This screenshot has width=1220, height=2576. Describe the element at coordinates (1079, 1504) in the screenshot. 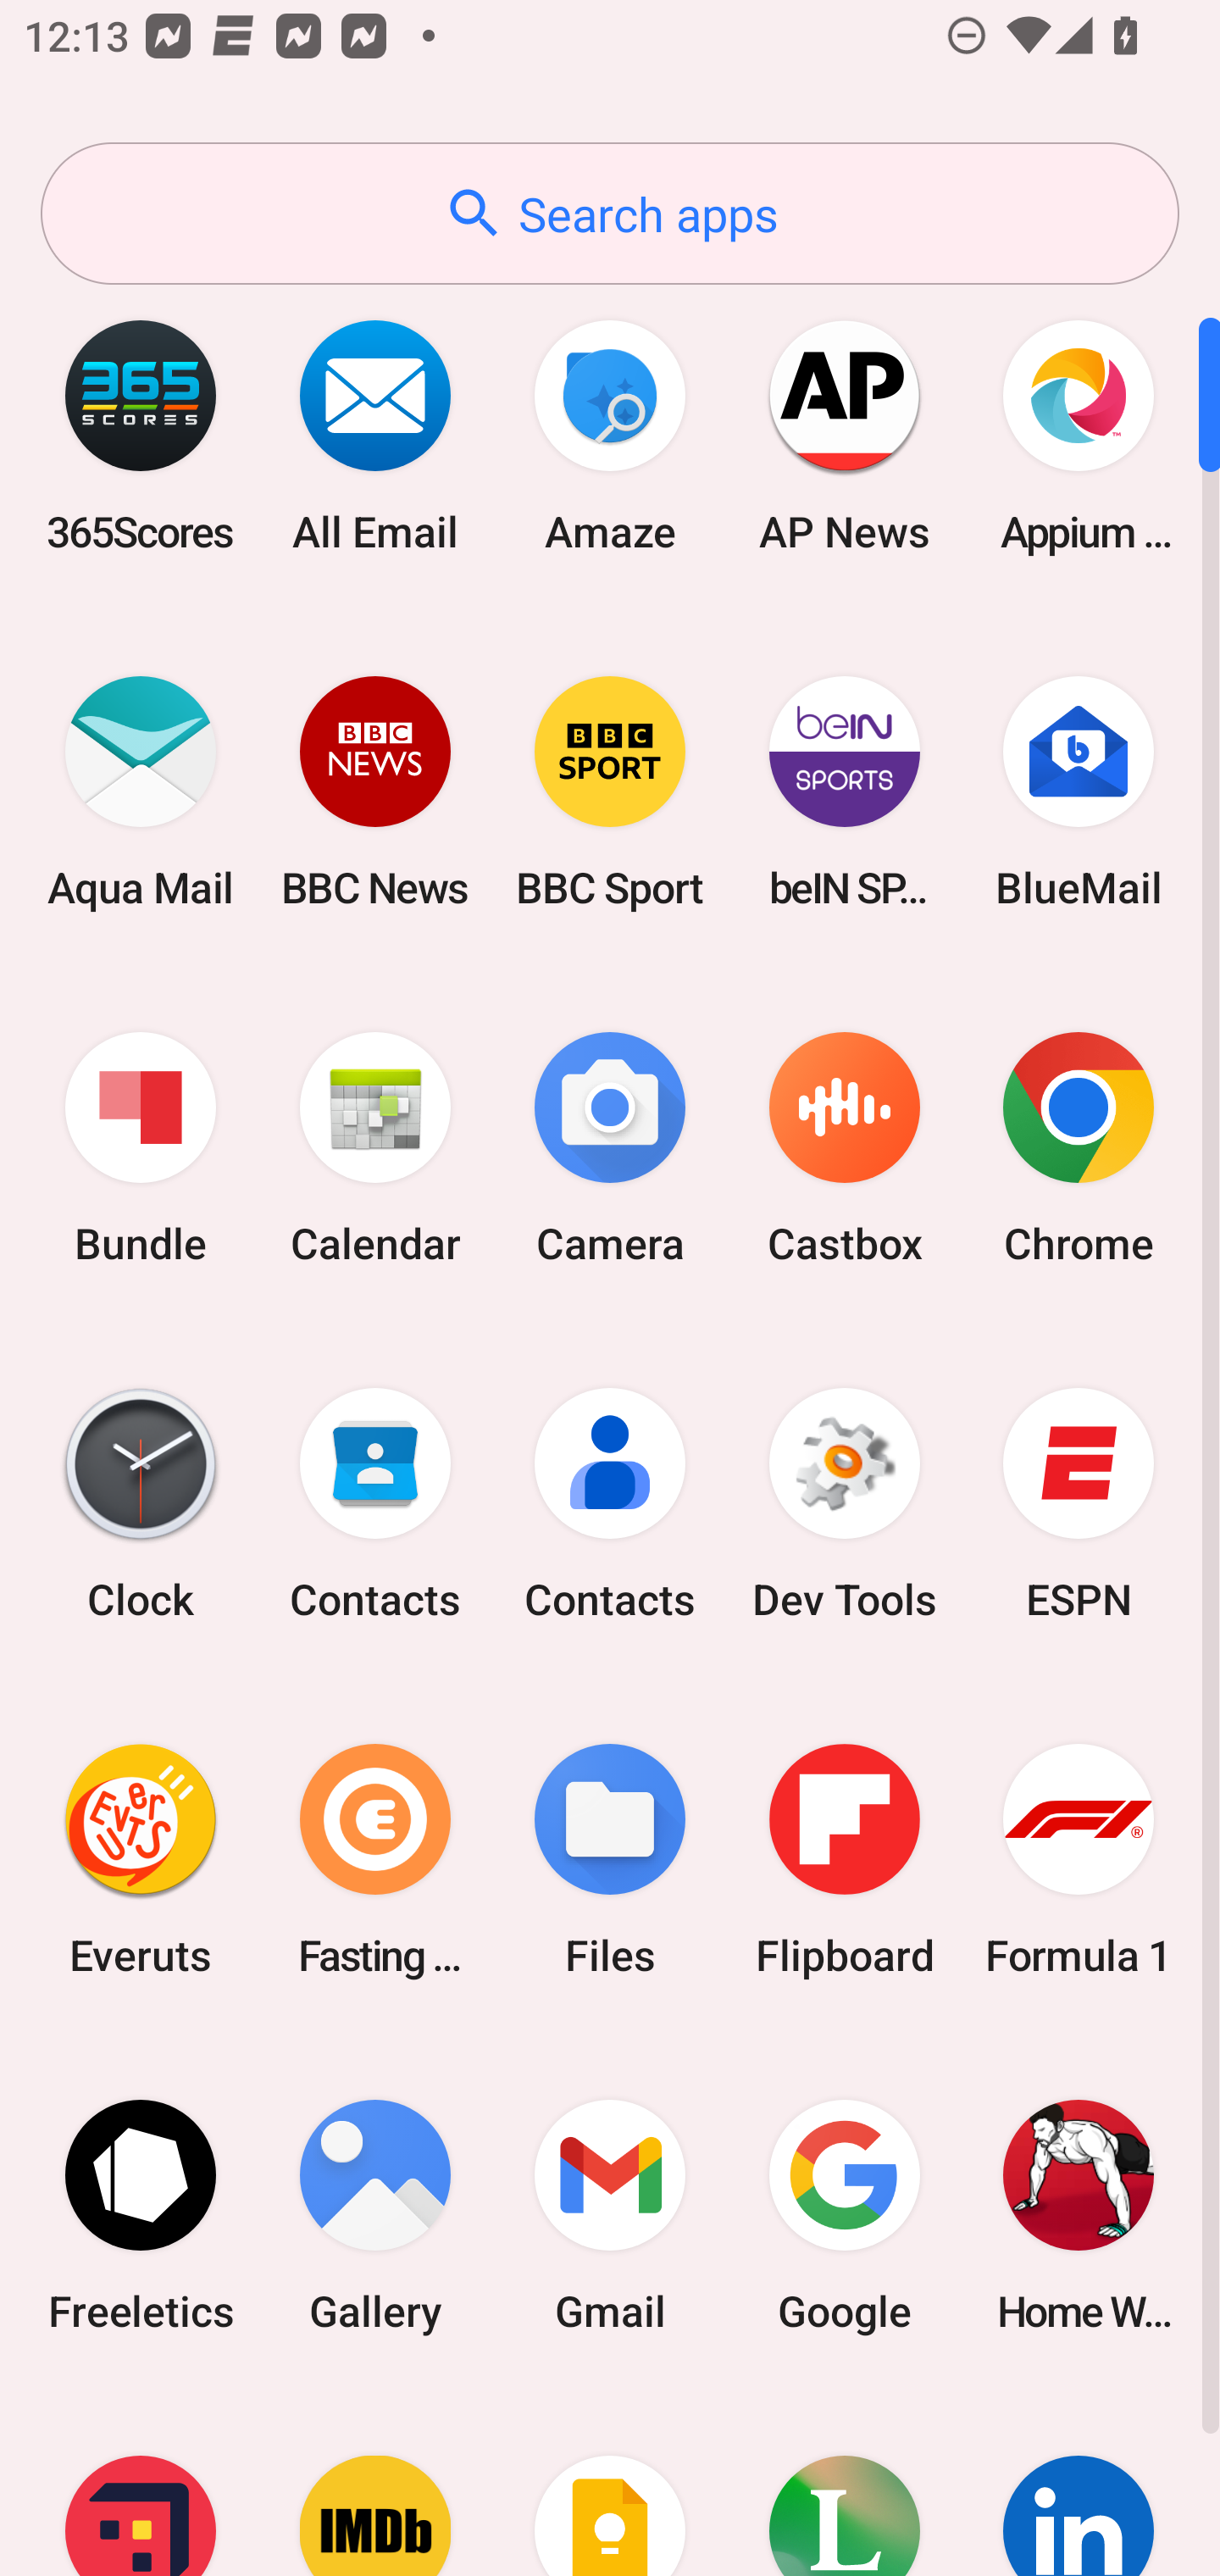

I see `ESPN` at that location.